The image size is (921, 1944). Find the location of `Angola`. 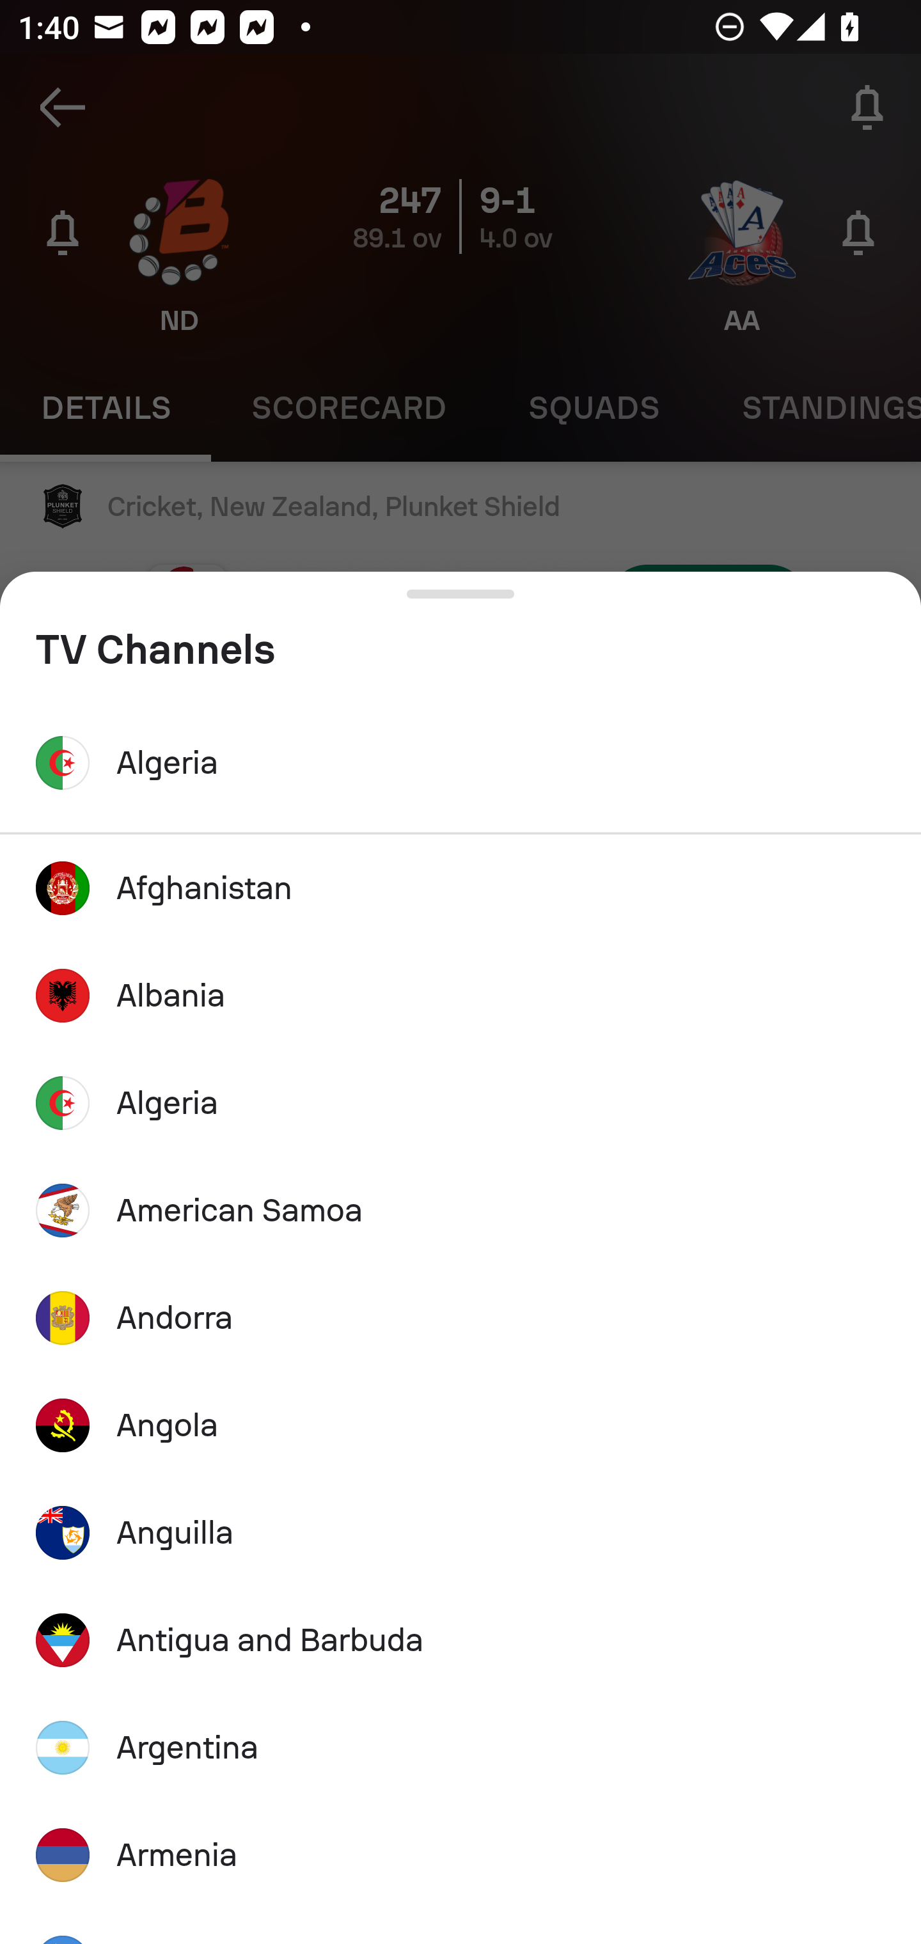

Angola is located at coordinates (460, 1426).